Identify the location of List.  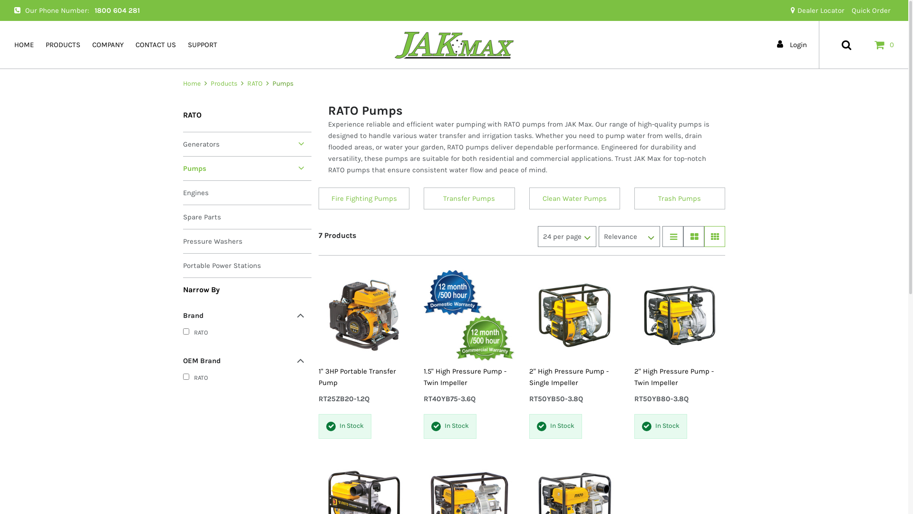
(673, 237).